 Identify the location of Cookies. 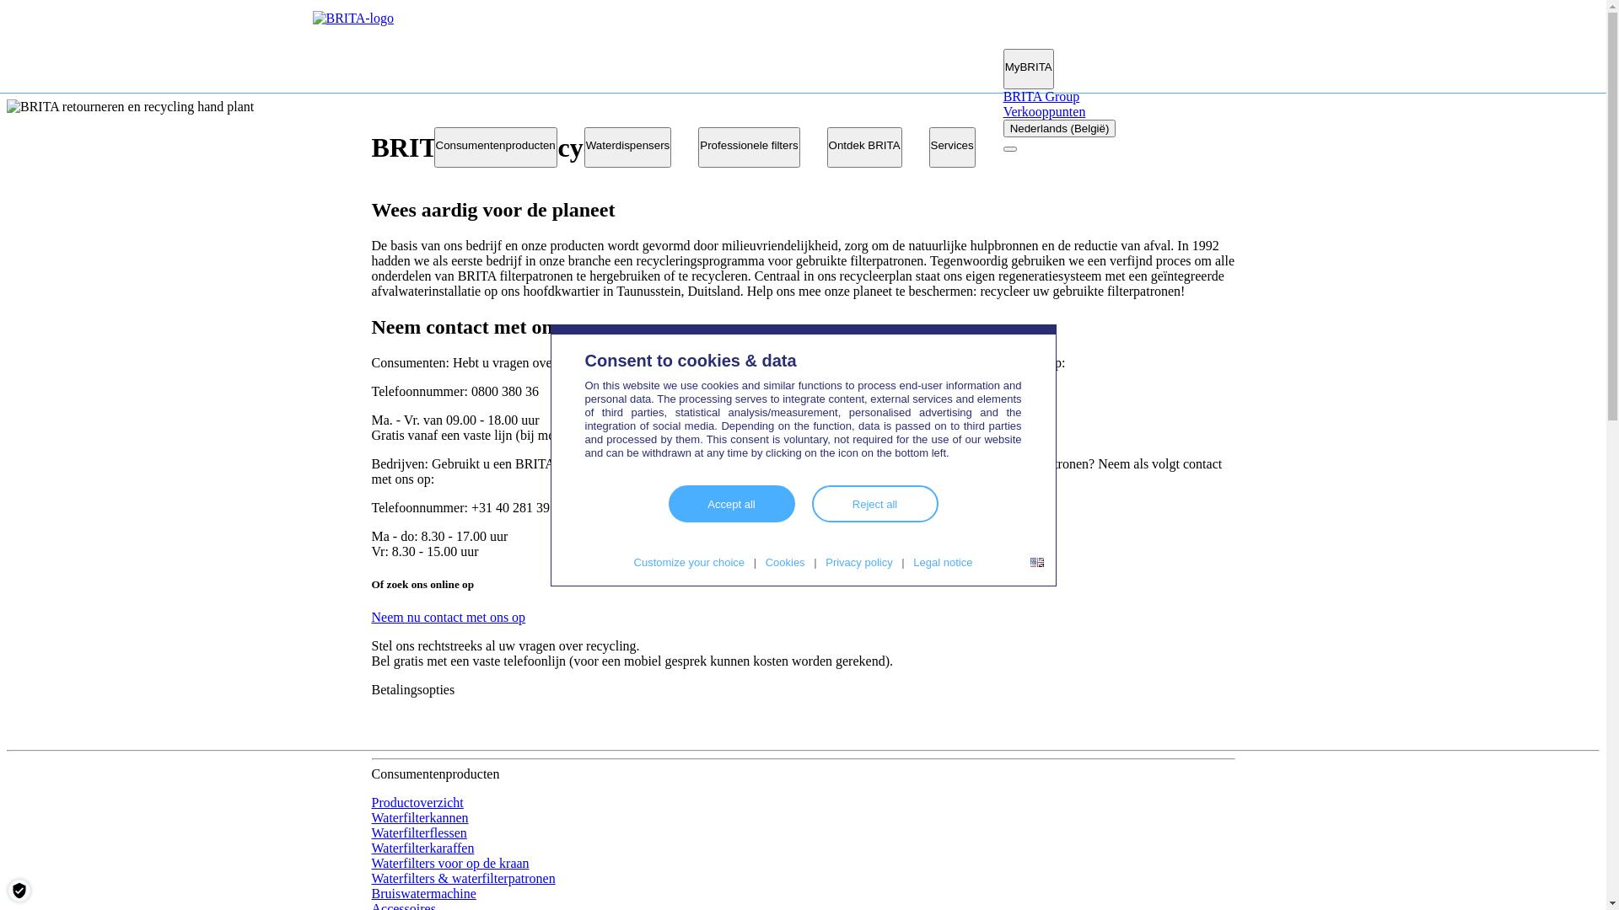
(786, 563).